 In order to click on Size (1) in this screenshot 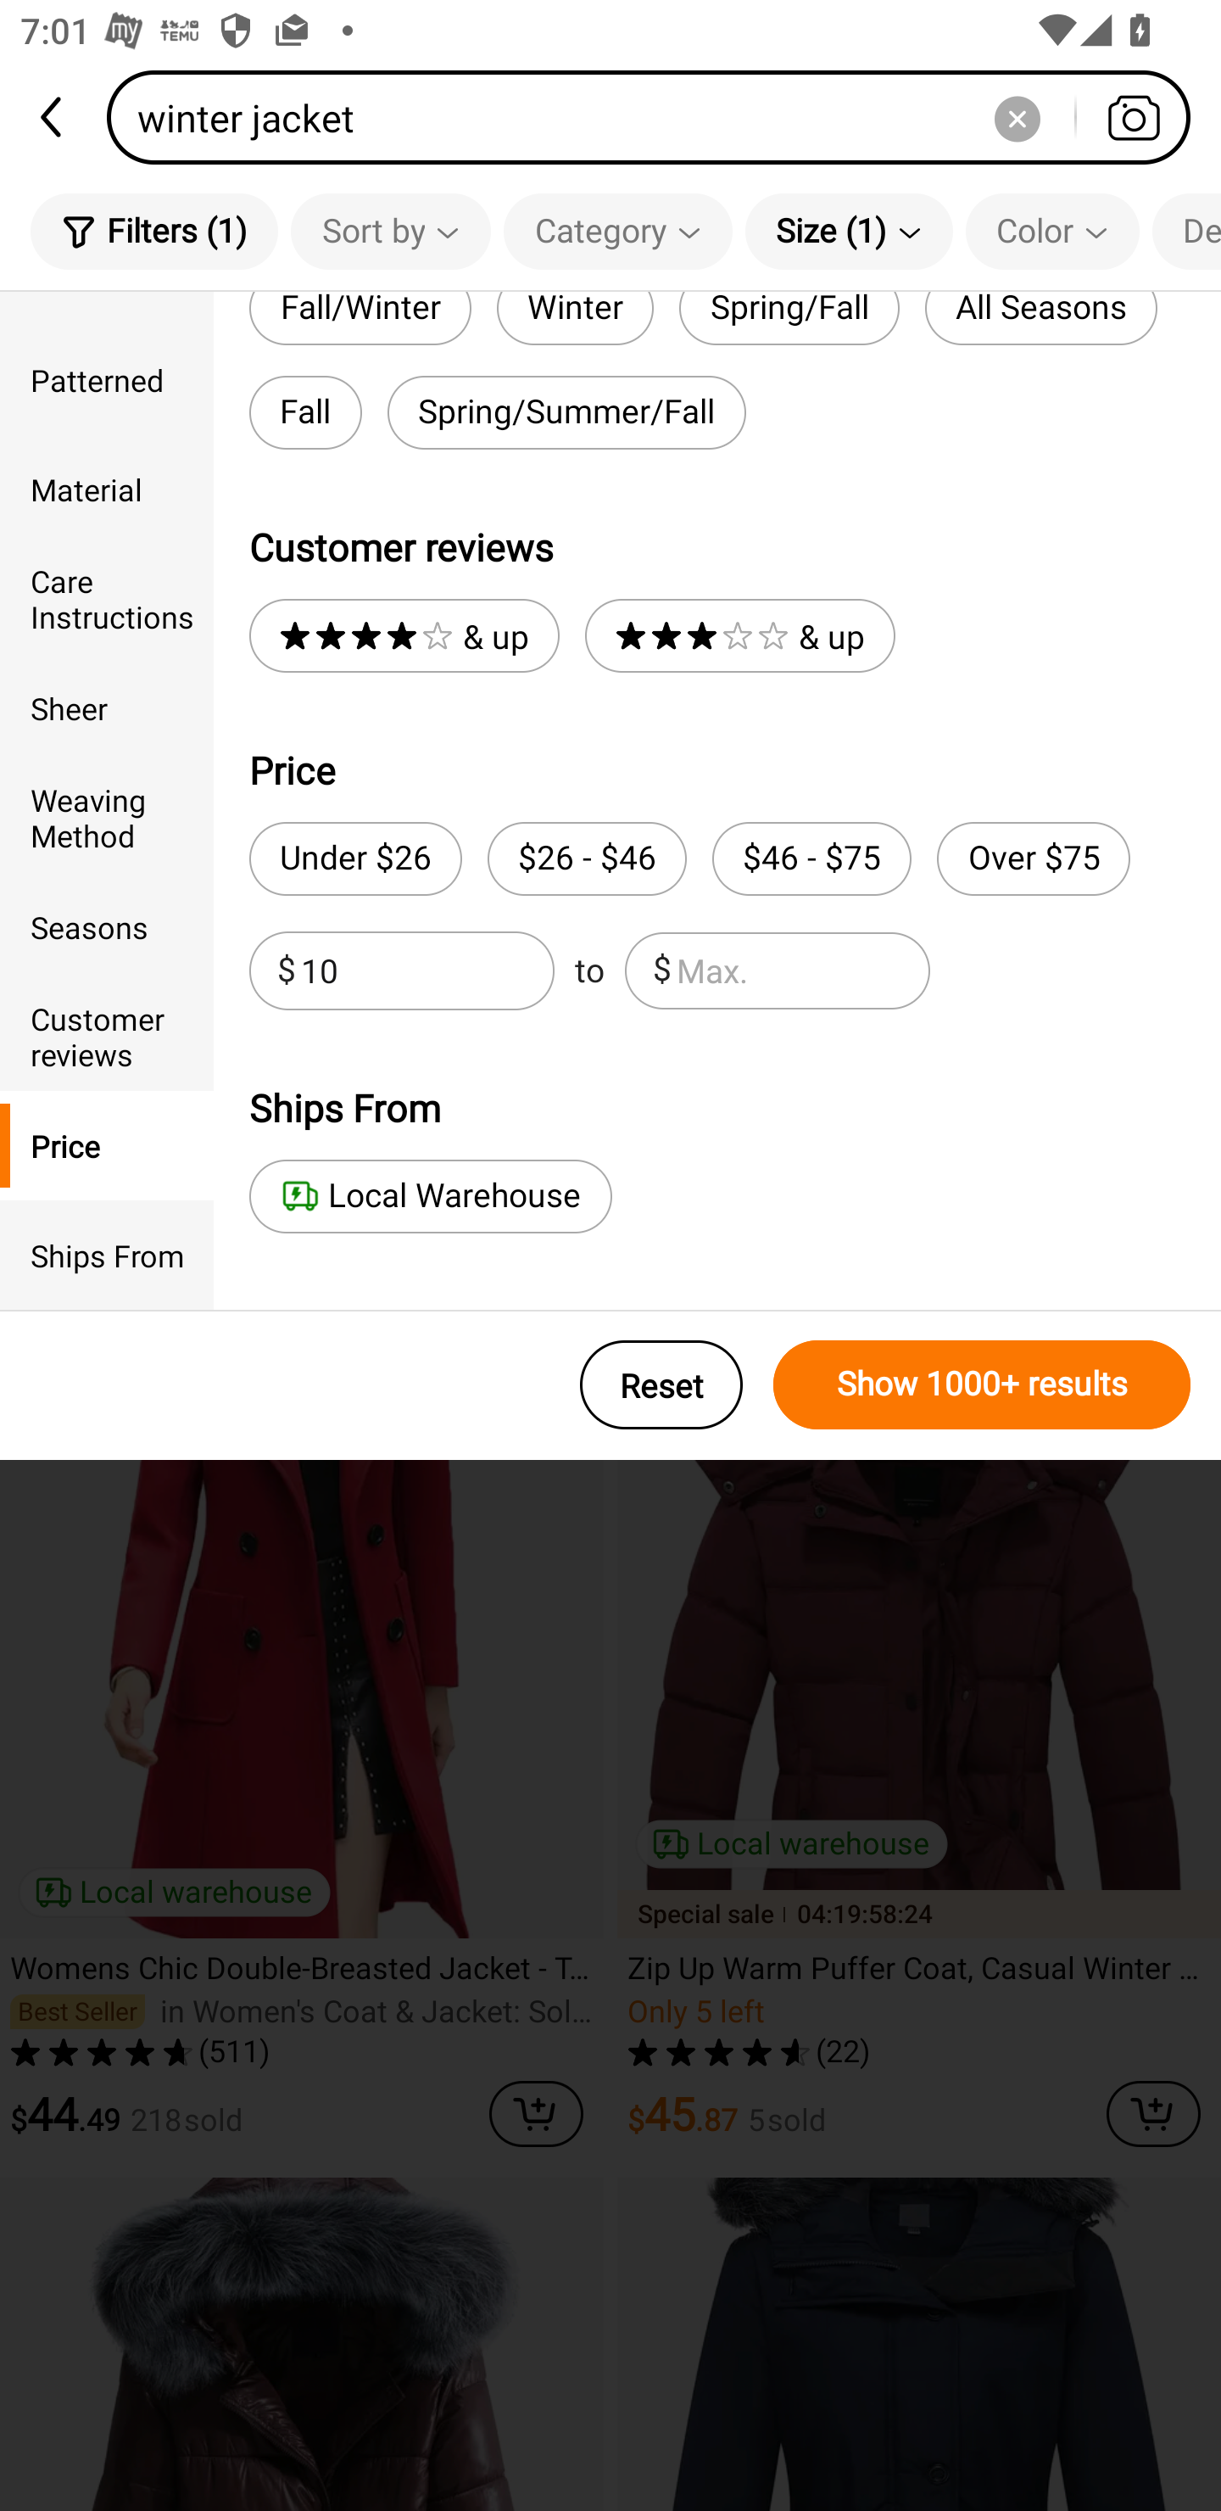, I will do `click(849, 231)`.